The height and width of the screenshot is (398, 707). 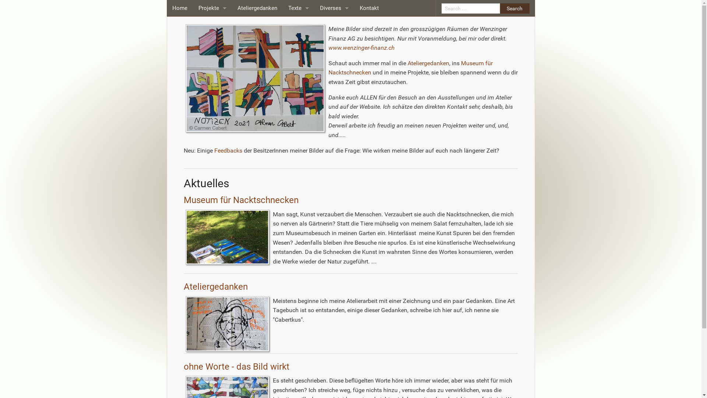 What do you see at coordinates (212, 8) in the screenshot?
I see `Projekte` at bounding box center [212, 8].